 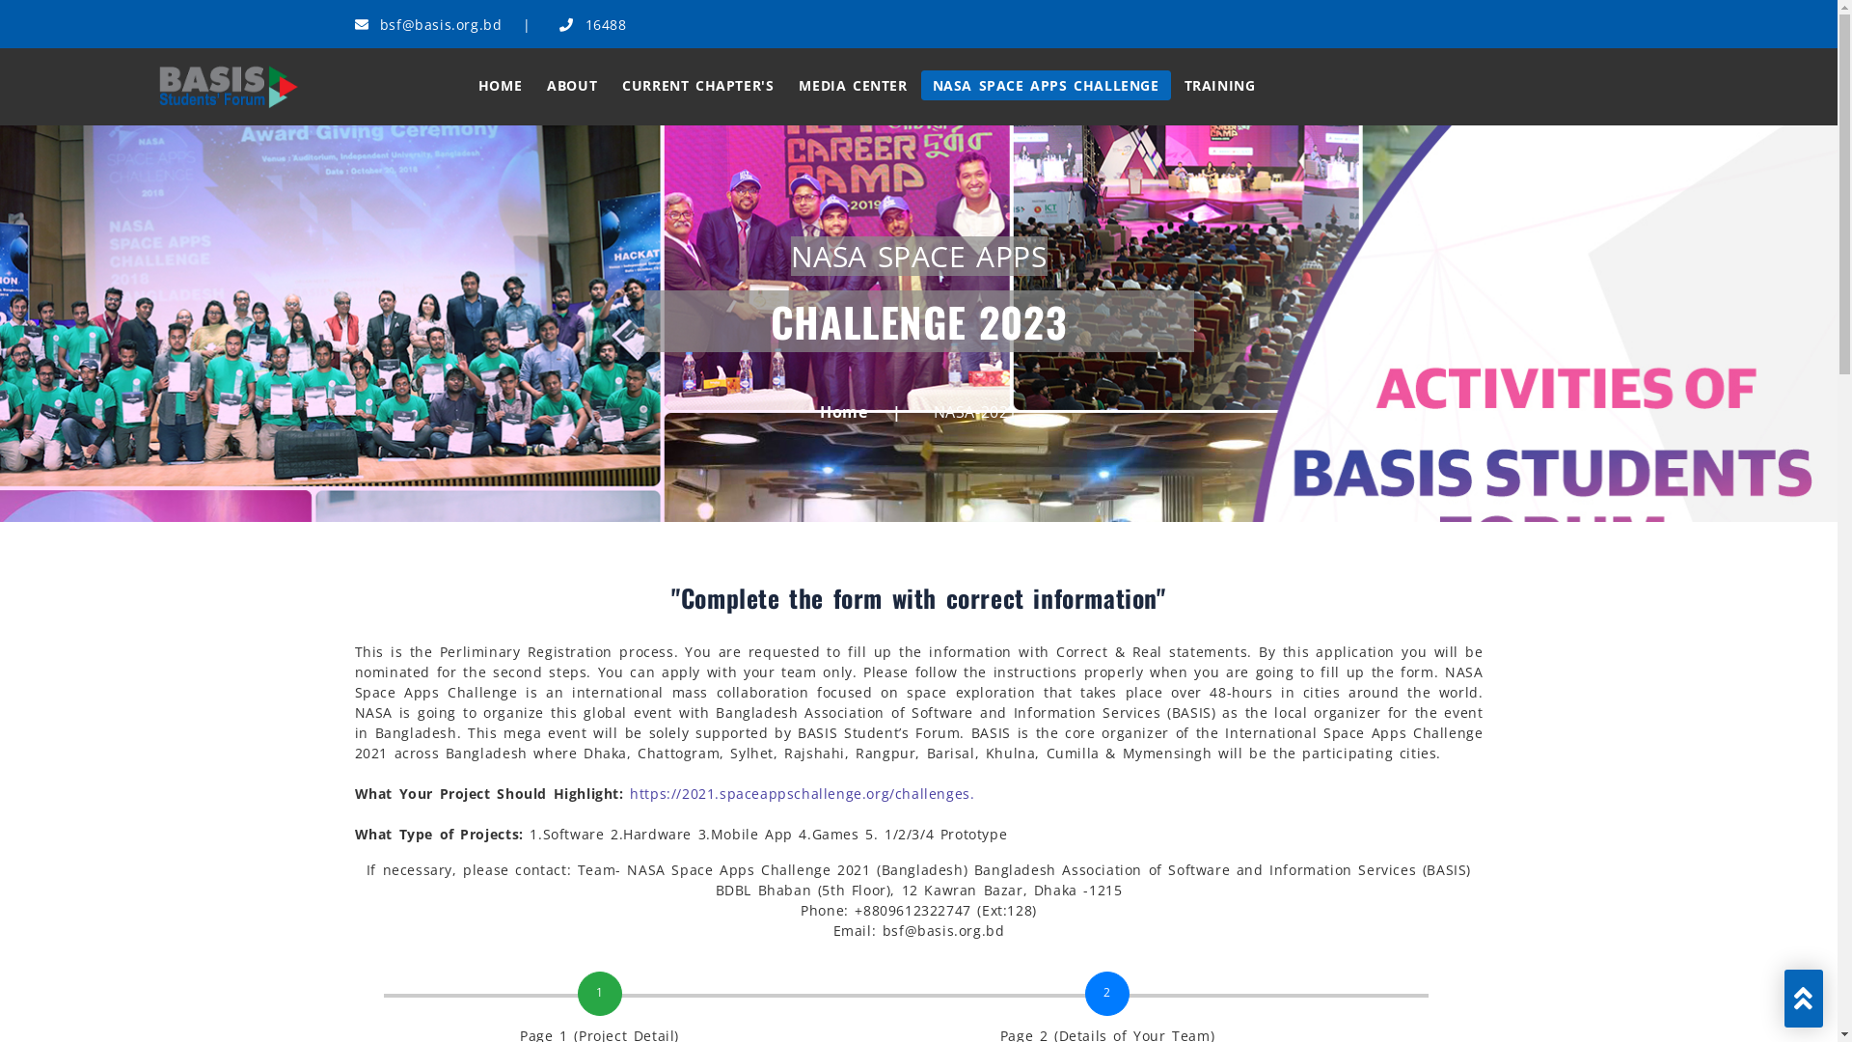 What do you see at coordinates (428, 25) in the screenshot?
I see `bsf@basis.org.bd` at bounding box center [428, 25].